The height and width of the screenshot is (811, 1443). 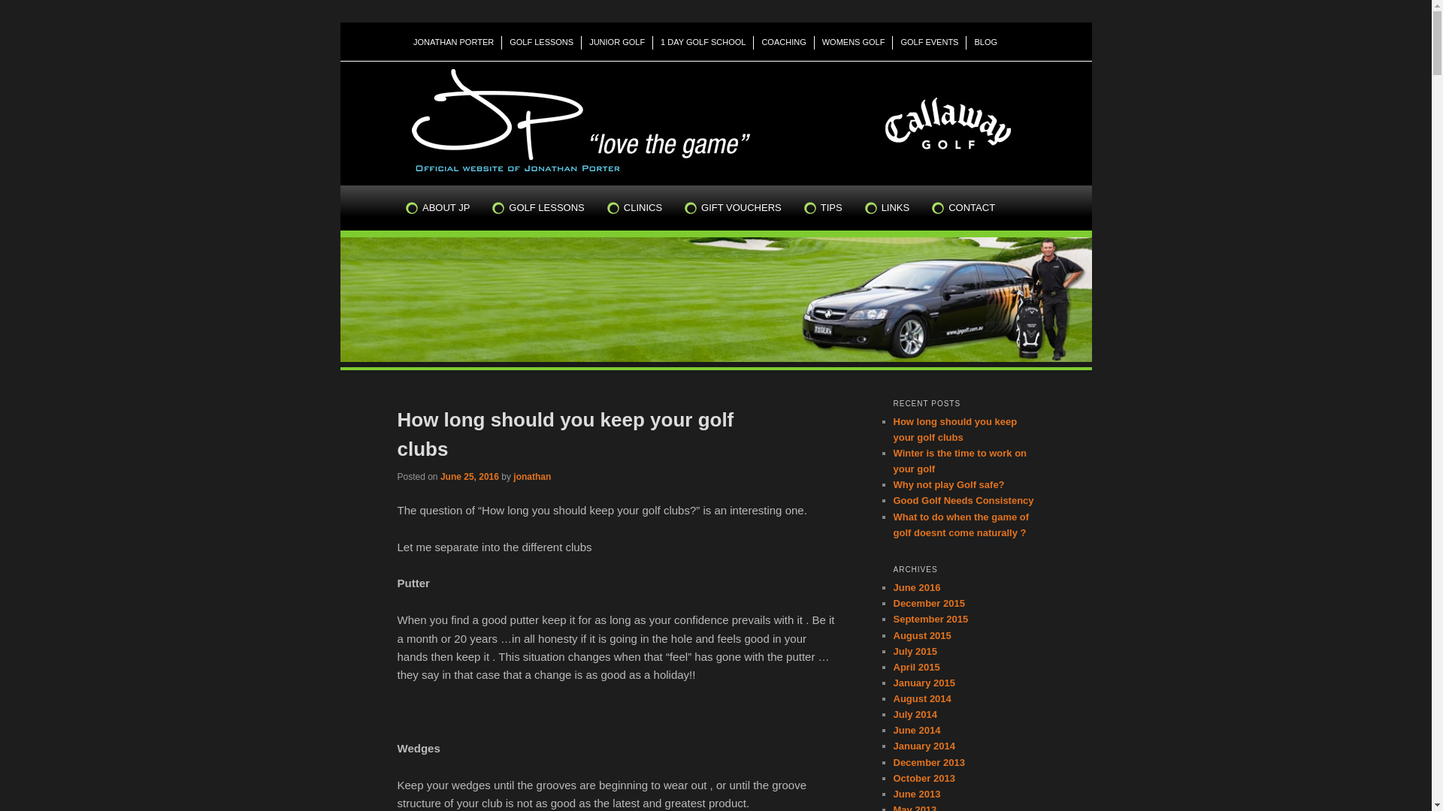 I want to click on September 2015, so click(x=930, y=619).